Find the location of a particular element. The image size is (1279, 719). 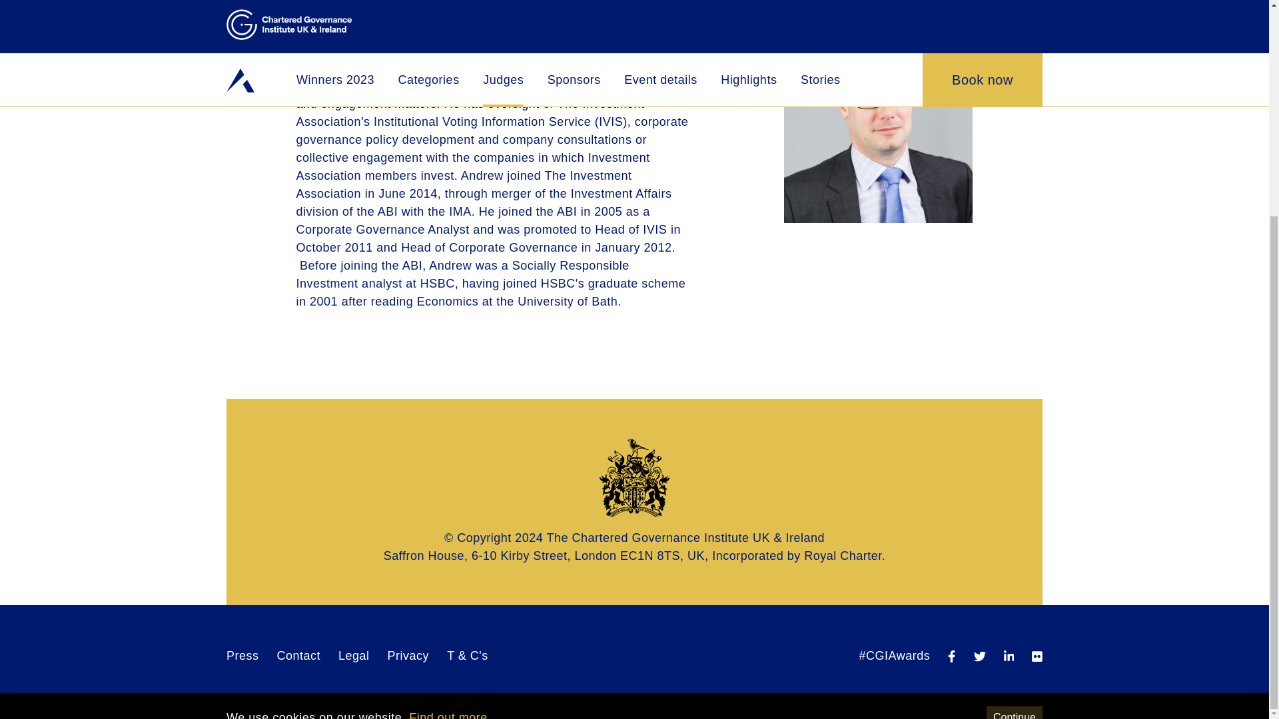

Continue is located at coordinates (1014, 415).